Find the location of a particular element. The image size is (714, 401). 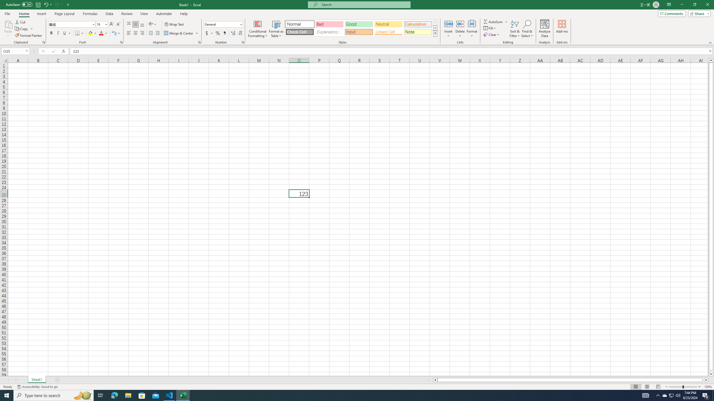

Cell Styles is located at coordinates (435, 33).